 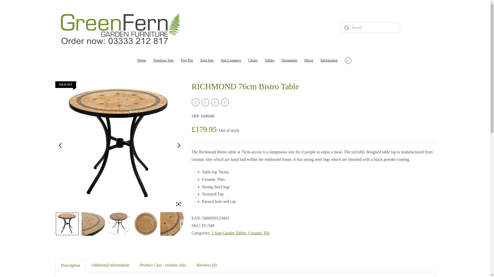 What do you see at coordinates (231, 61) in the screenshot?
I see `Sun Loungers` at bounding box center [231, 61].